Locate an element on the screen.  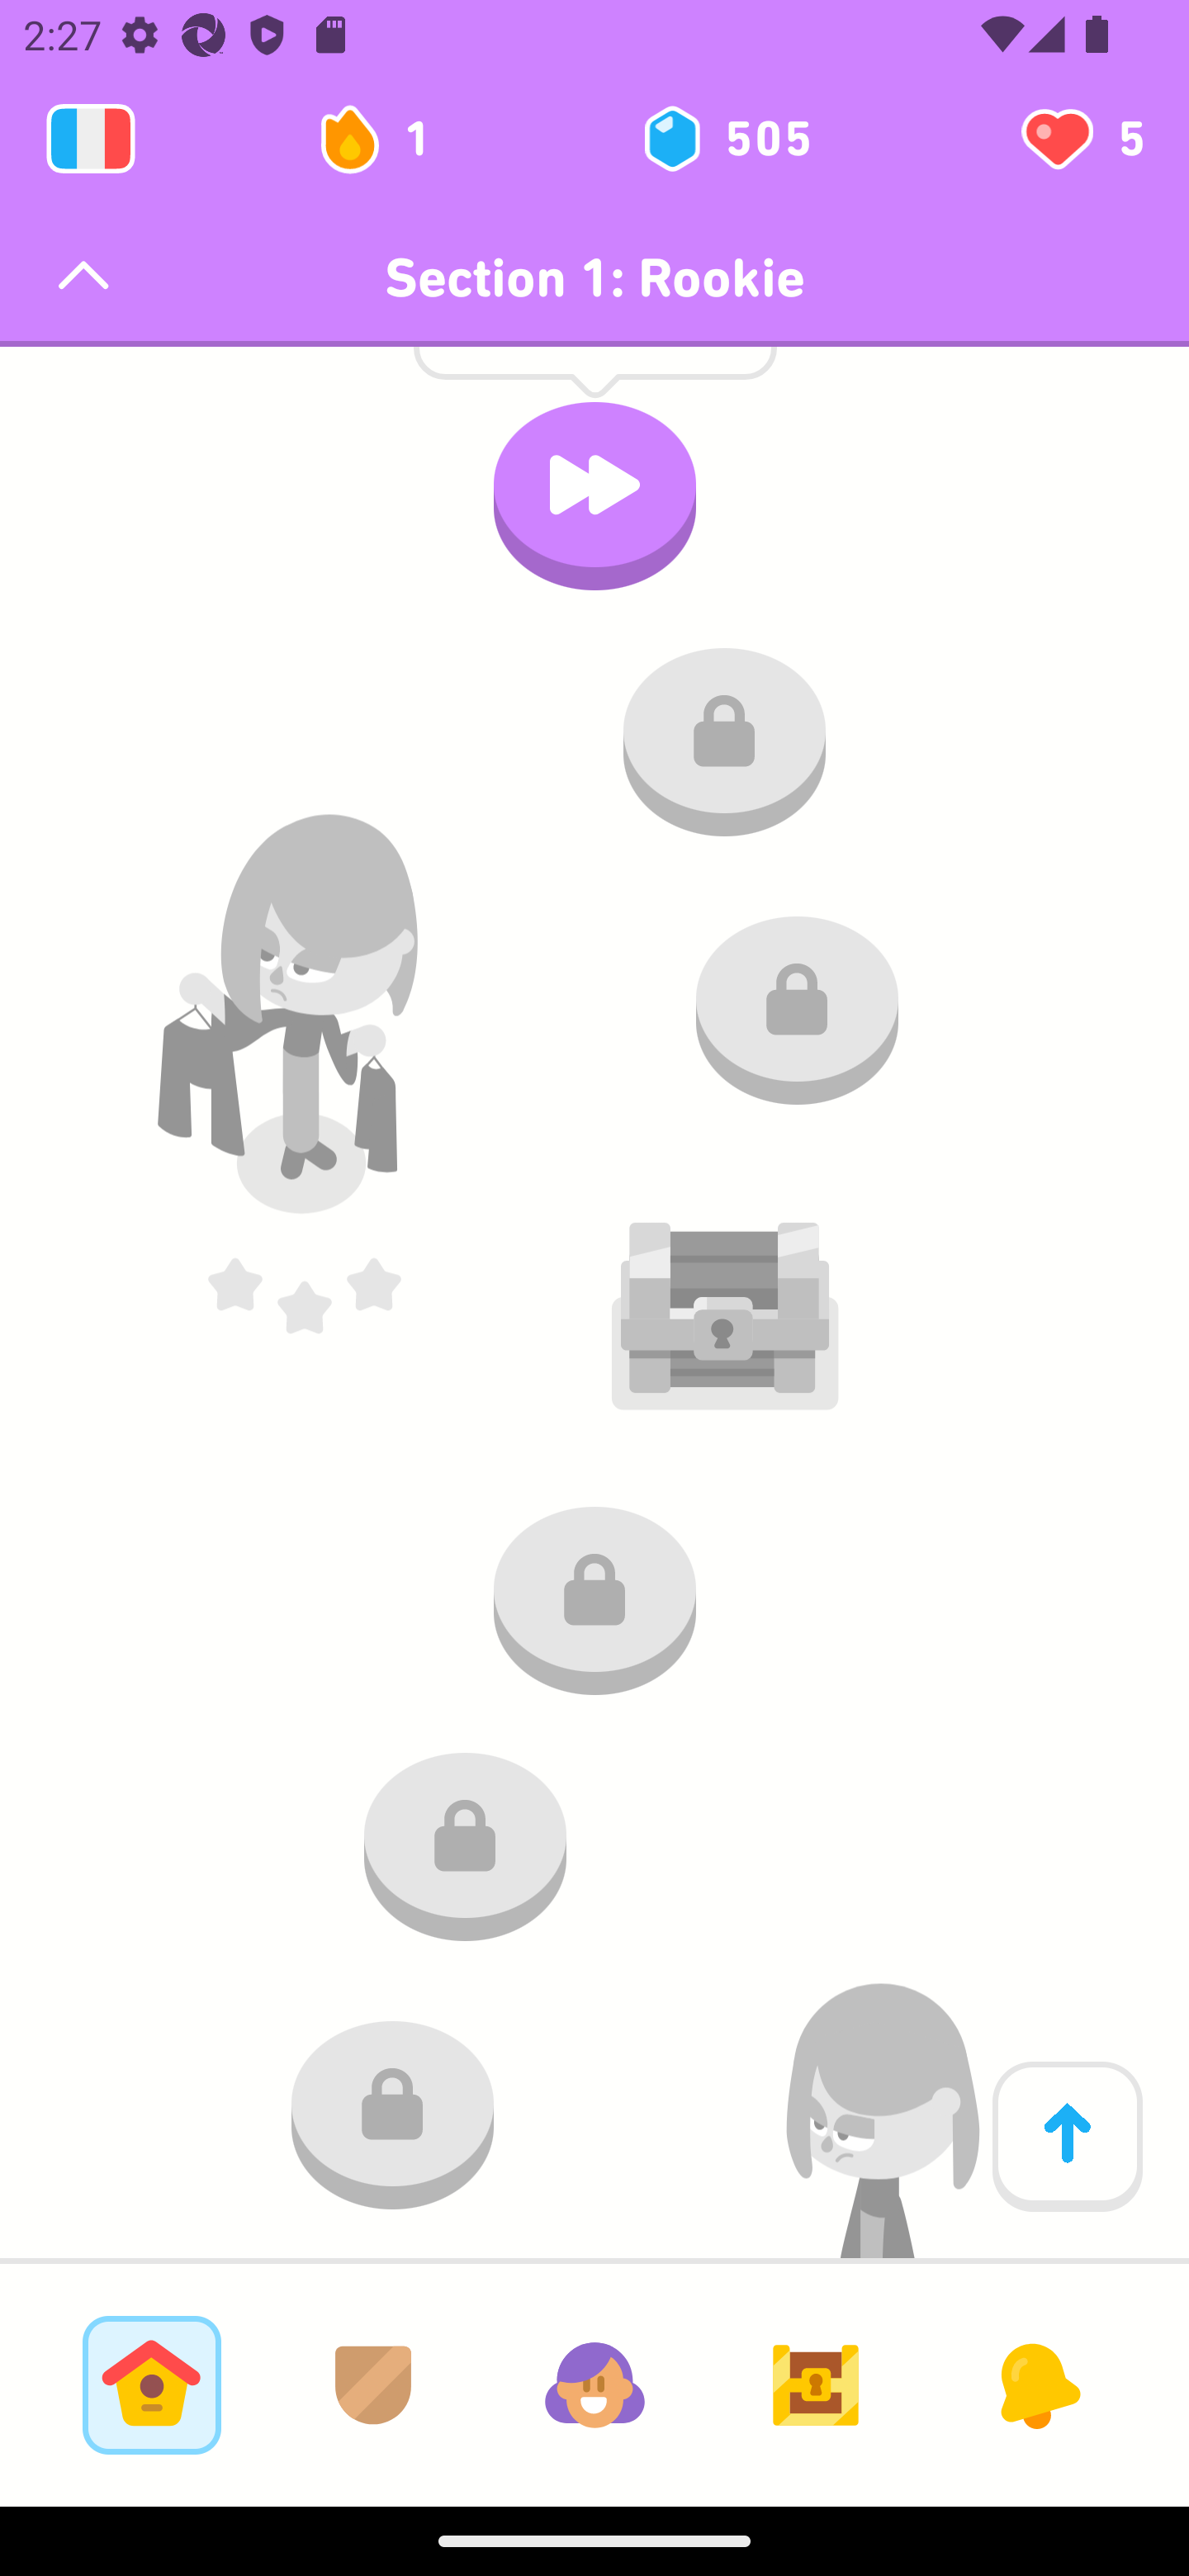
Learning 2131888976 is located at coordinates (91, 139).